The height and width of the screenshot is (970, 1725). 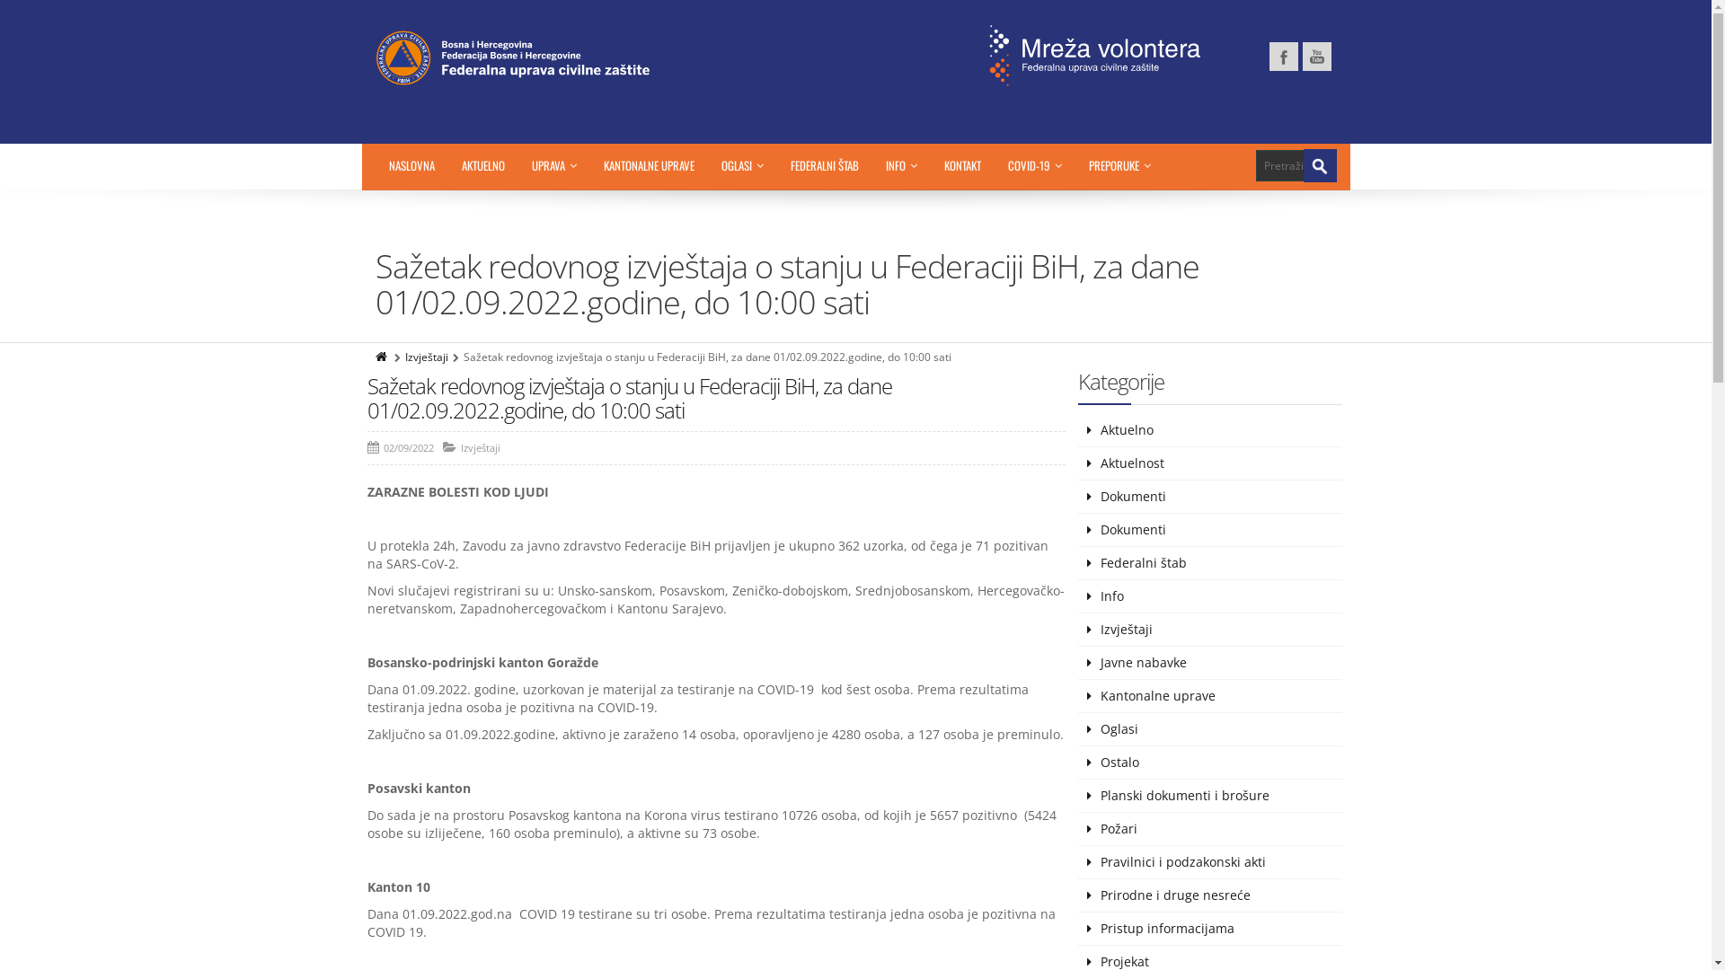 I want to click on INFO, so click(x=900, y=165).